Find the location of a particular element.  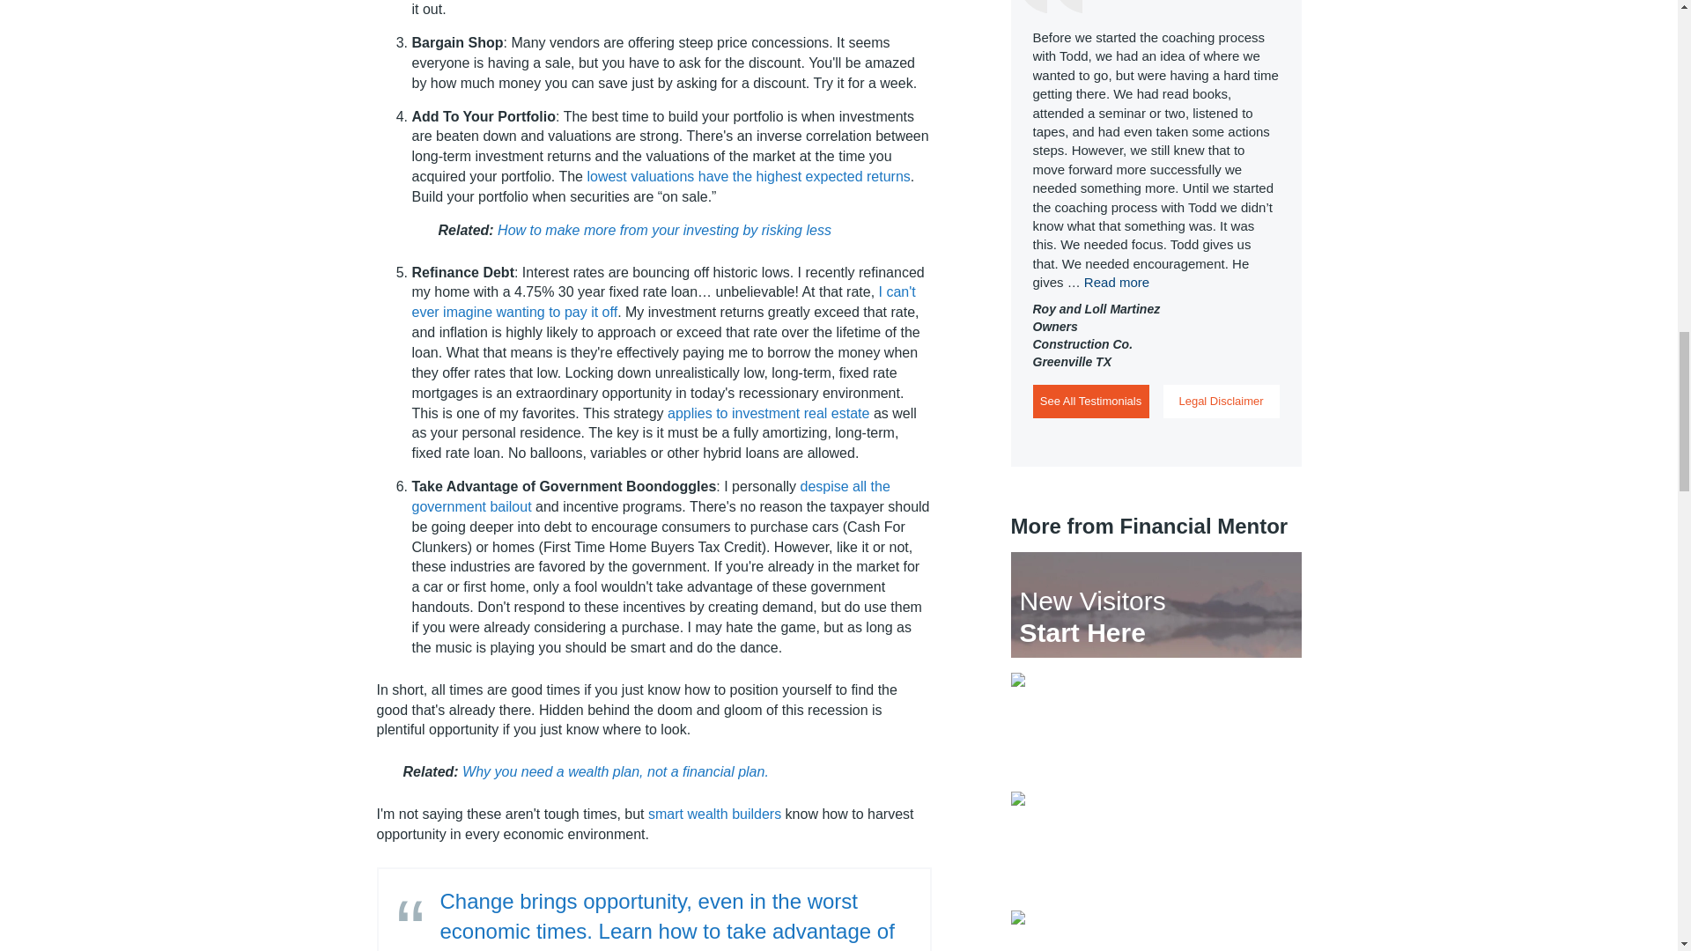

lowest valuations have the highest expected returns is located at coordinates (748, 176).